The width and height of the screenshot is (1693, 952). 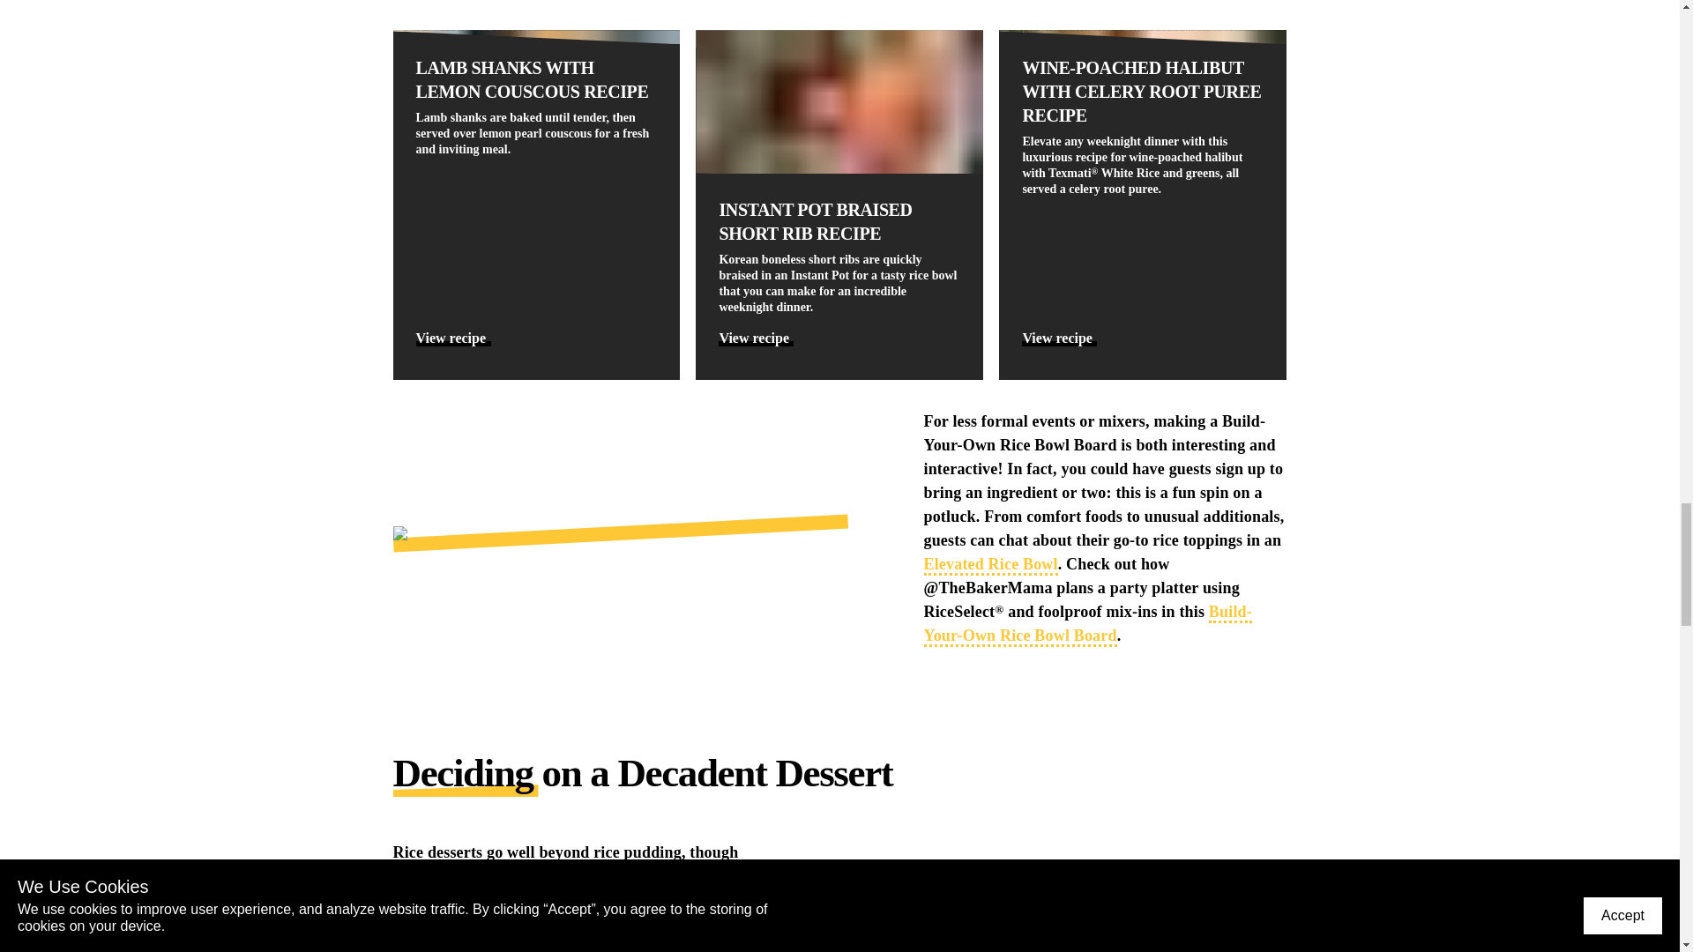 What do you see at coordinates (1060, 338) in the screenshot?
I see `View recipe` at bounding box center [1060, 338].